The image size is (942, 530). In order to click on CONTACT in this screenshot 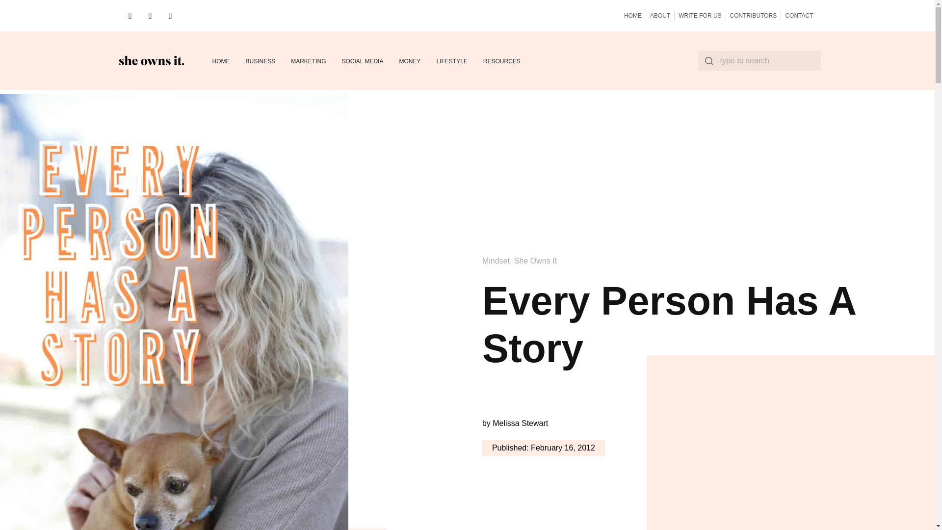, I will do `click(799, 16)`.